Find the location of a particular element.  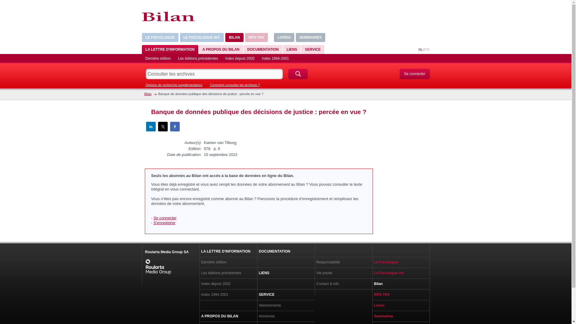

Se connecter is located at coordinates (415, 74).